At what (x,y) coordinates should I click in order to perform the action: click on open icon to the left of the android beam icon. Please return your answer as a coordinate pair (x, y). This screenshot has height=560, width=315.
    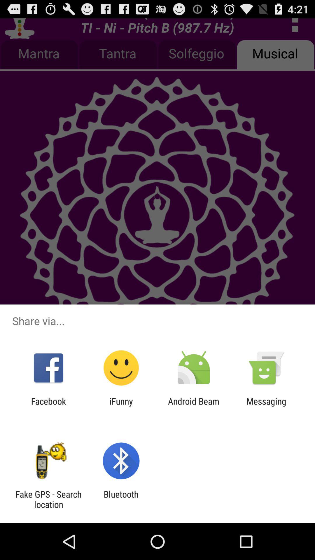
    Looking at the image, I should click on (121, 406).